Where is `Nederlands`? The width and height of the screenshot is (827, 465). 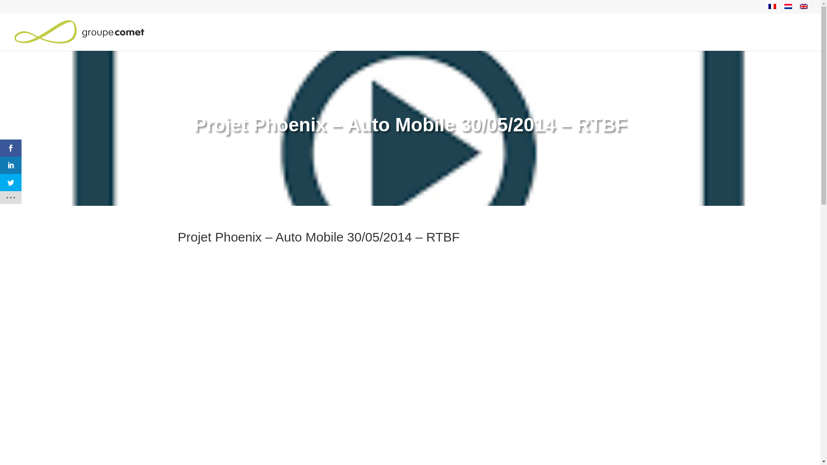
Nederlands is located at coordinates (788, 6).